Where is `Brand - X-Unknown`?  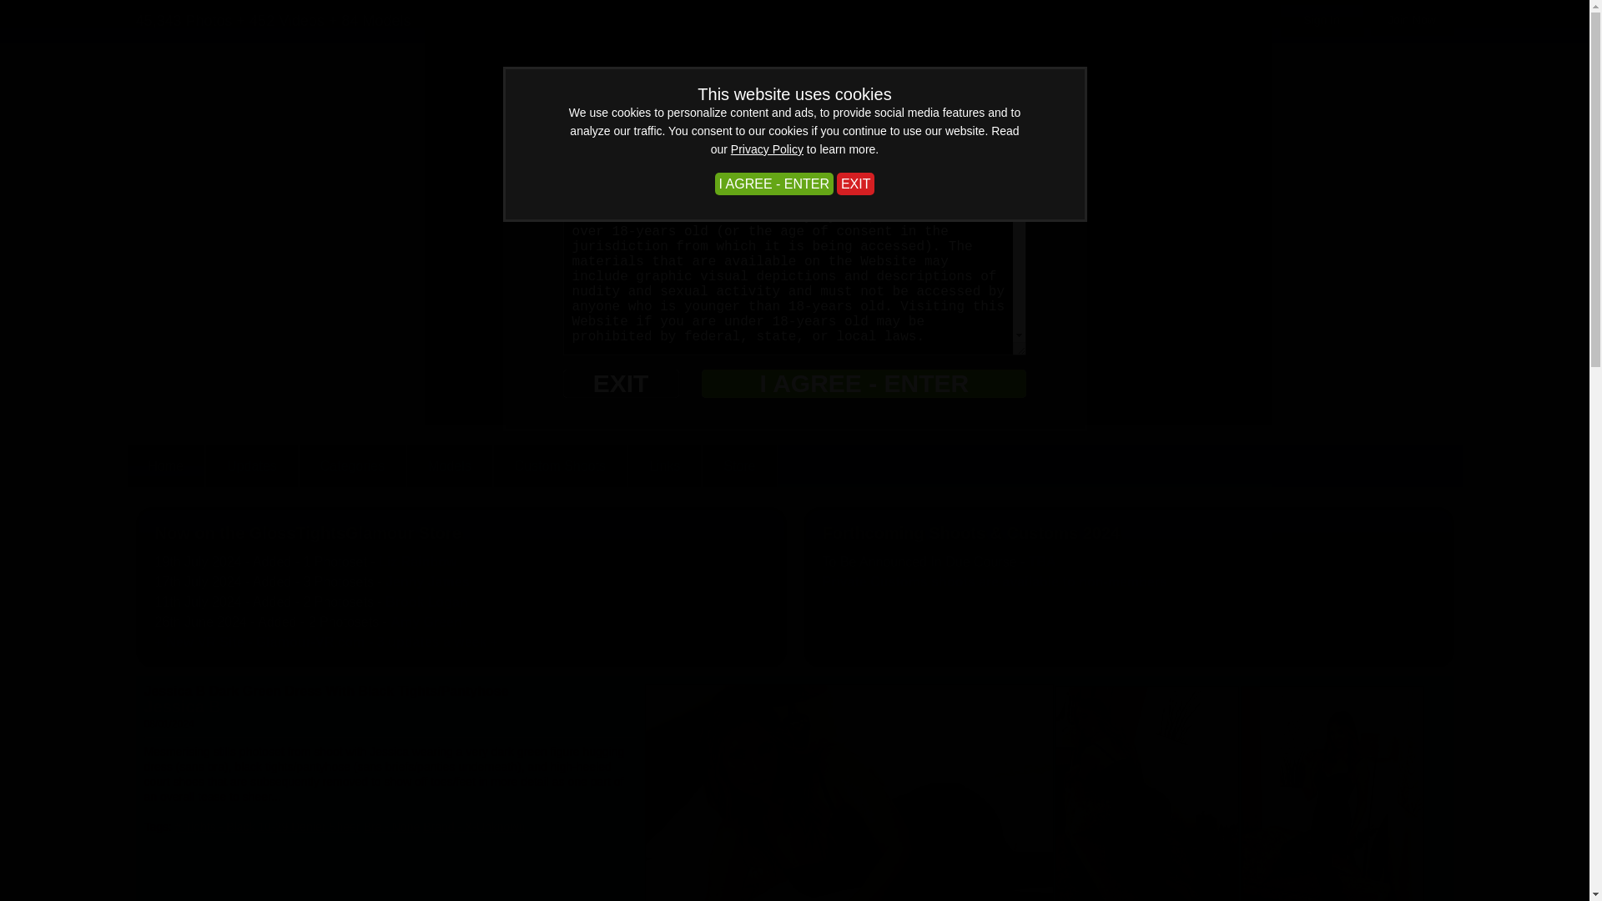 Brand - X-Unknown is located at coordinates (474, 826).